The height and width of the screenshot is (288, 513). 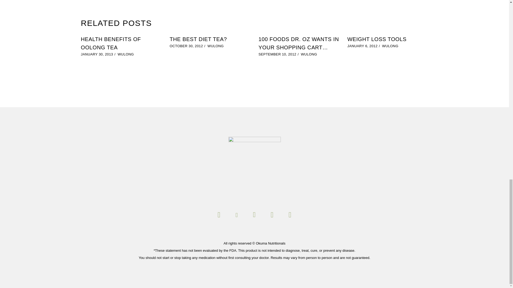 What do you see at coordinates (111, 43) in the screenshot?
I see `Health Benefits of Oolong Tea` at bounding box center [111, 43].